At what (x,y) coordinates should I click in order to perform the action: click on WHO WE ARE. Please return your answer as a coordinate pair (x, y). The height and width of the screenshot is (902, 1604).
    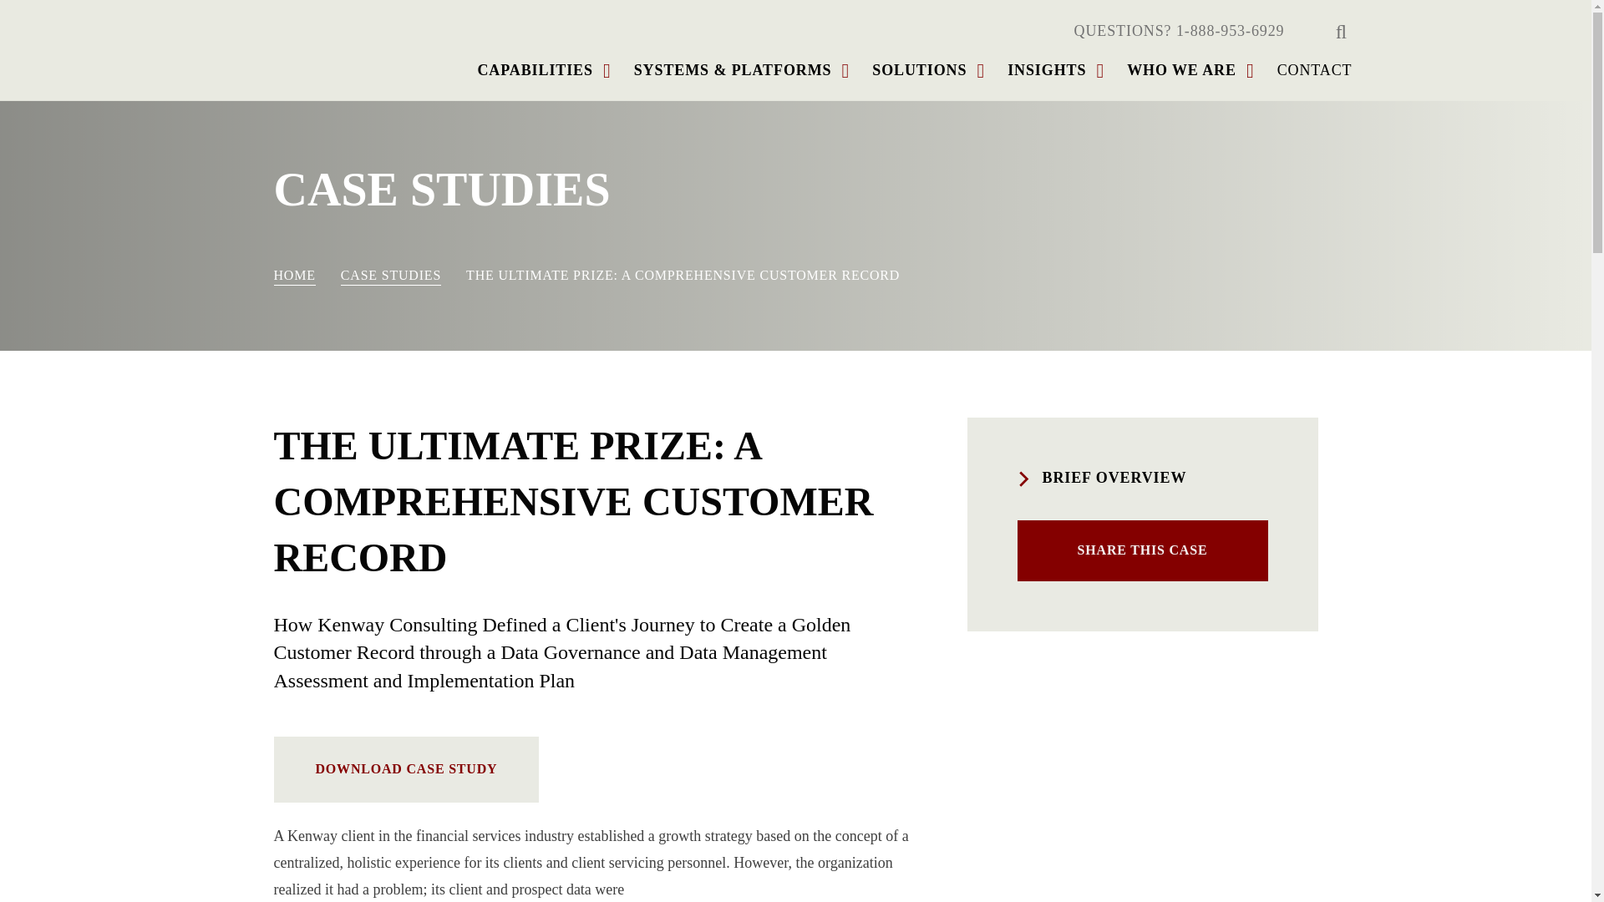
    Looking at the image, I should click on (1181, 70).